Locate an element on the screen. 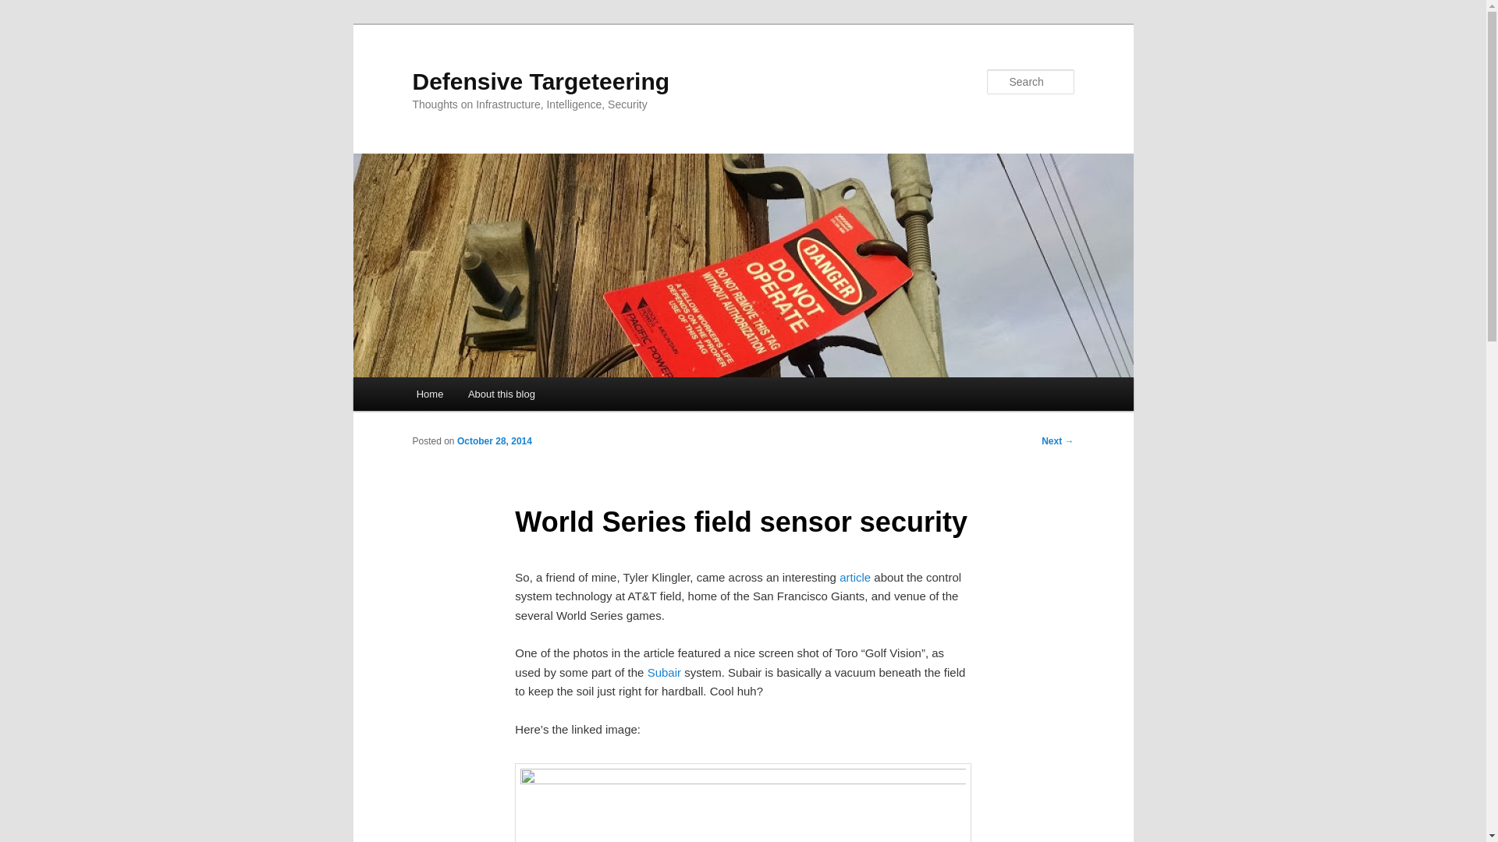 This screenshot has width=1498, height=842. October 28, 2014 is located at coordinates (494, 441).